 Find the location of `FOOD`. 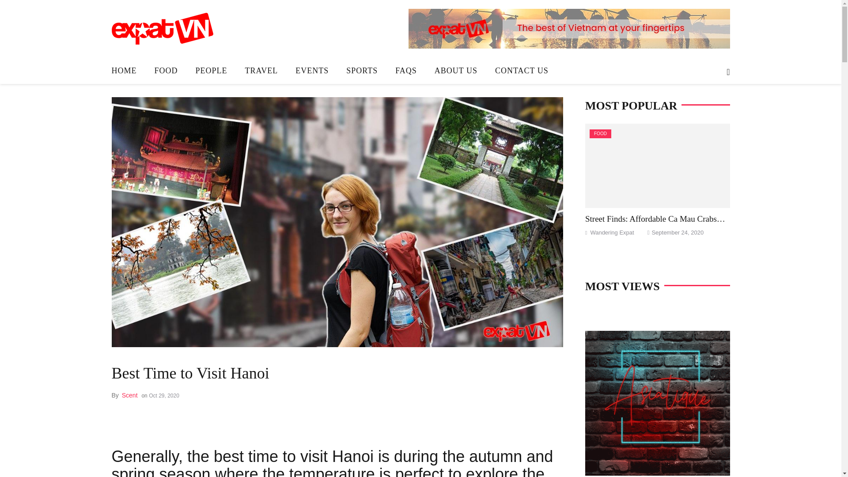

FOOD is located at coordinates (166, 71).